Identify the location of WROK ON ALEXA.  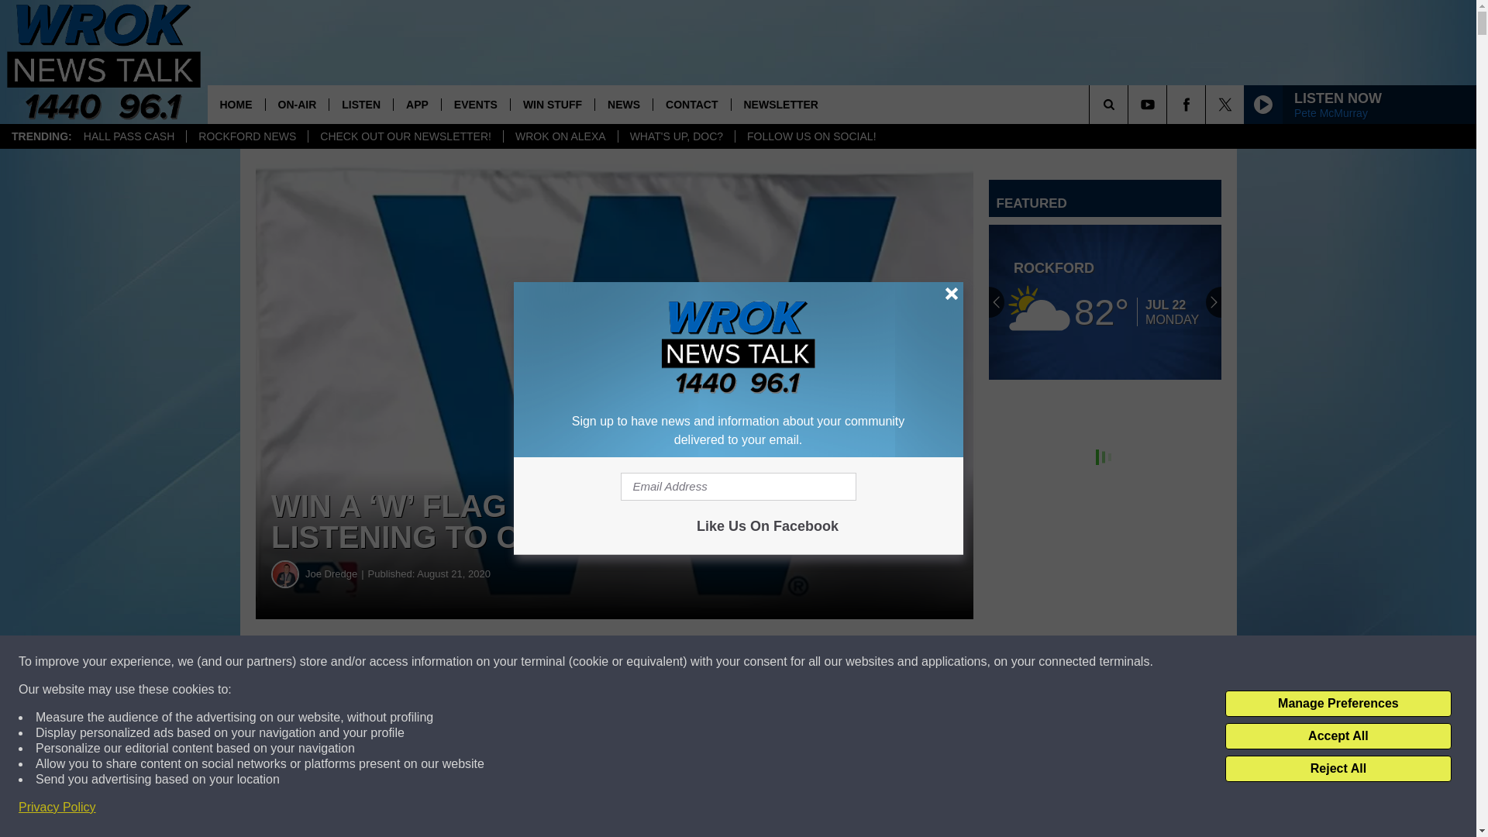
(560, 136).